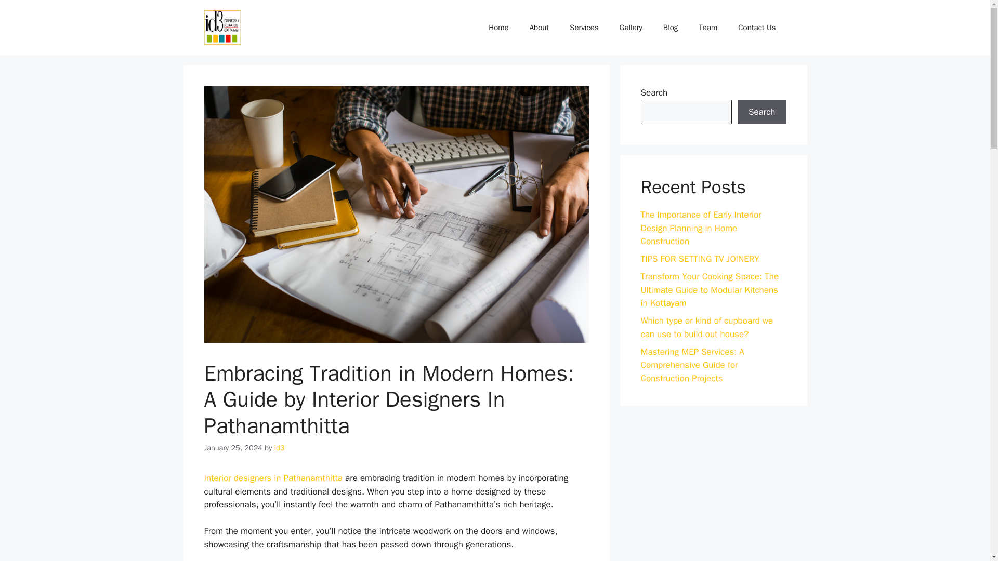  What do you see at coordinates (272, 478) in the screenshot?
I see `Interior designers in Pathanamthitta` at bounding box center [272, 478].